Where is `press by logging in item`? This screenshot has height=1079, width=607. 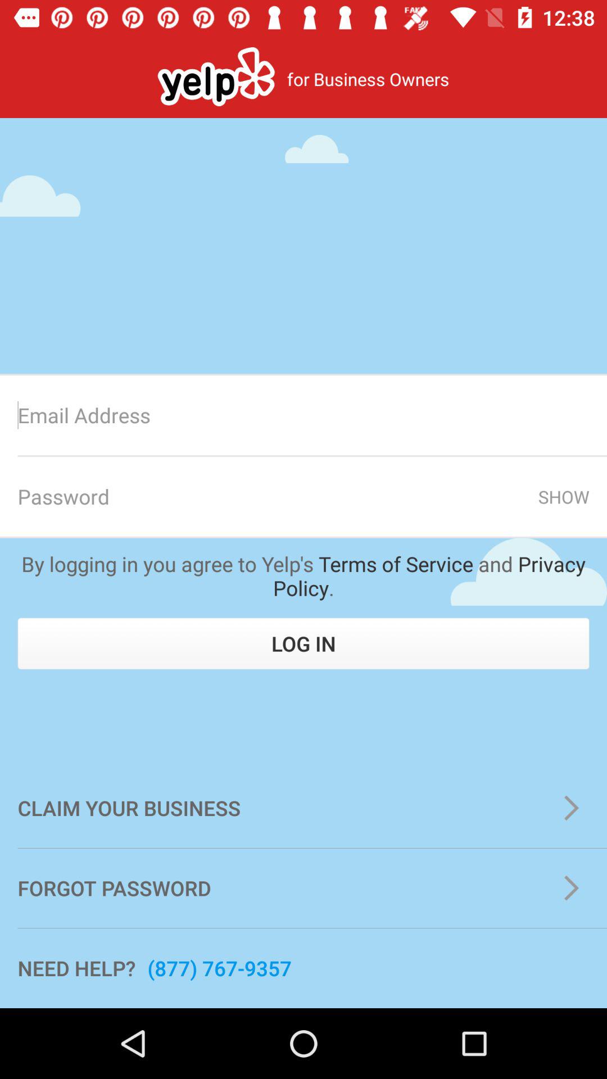 press by logging in item is located at coordinates (303, 575).